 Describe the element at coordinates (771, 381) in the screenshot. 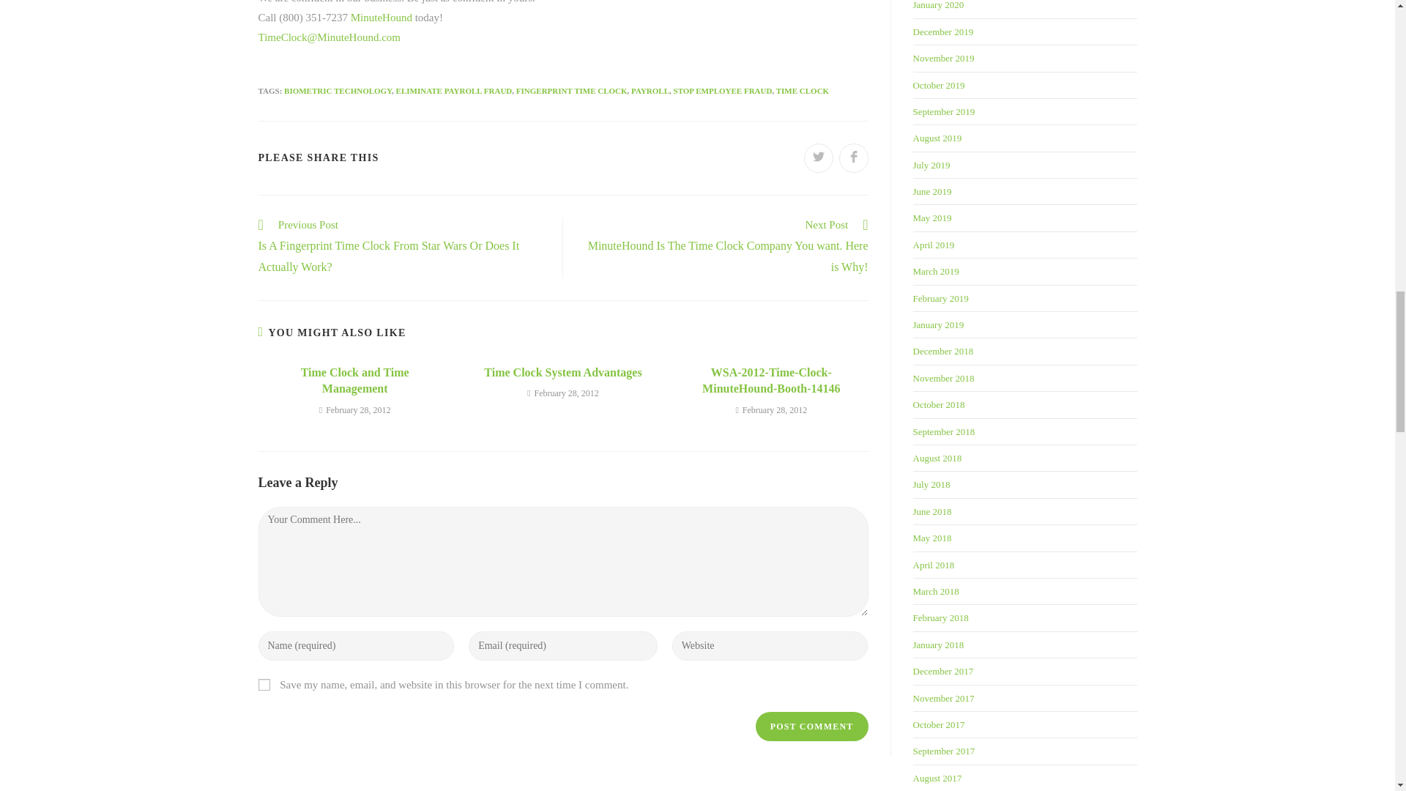

I see `WSA-2012-Time-Clock-MinuteHound-Booth-14146` at that location.